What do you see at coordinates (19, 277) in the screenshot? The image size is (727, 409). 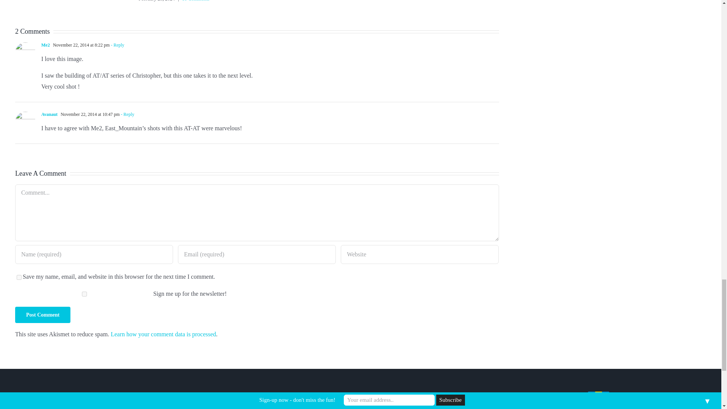 I see `yes` at bounding box center [19, 277].